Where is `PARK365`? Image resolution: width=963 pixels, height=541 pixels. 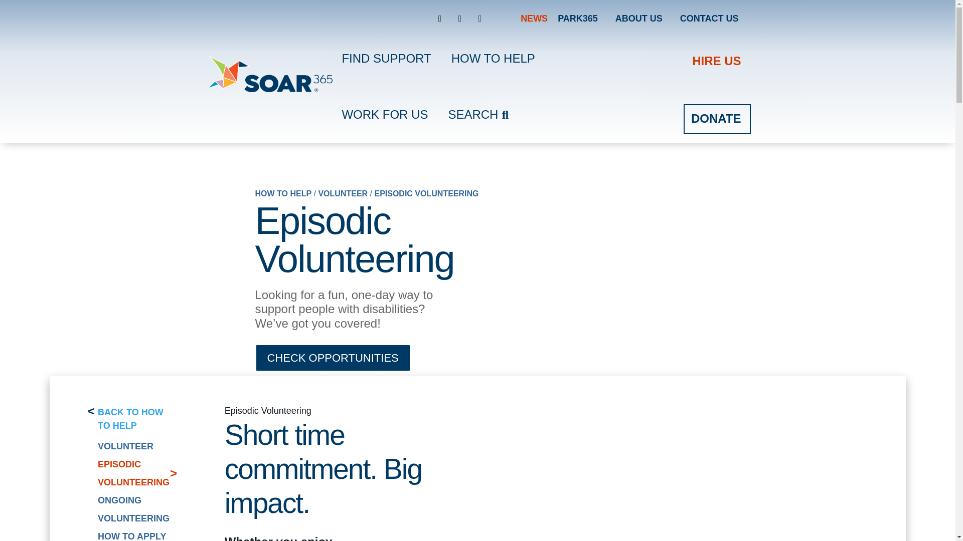 PARK365 is located at coordinates (578, 18).